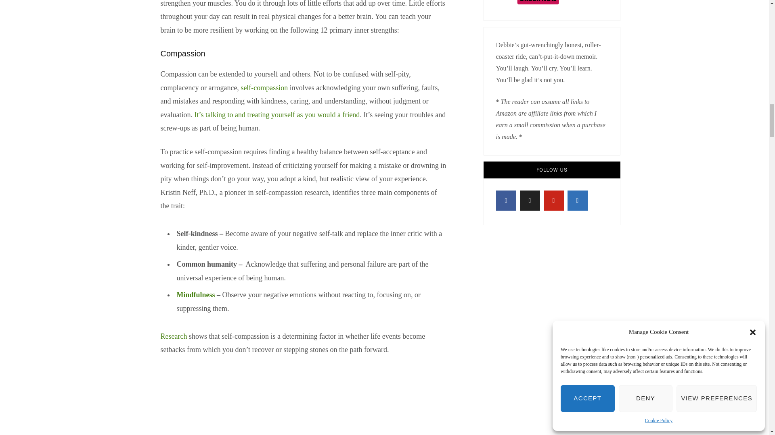 The width and height of the screenshot is (775, 435). What do you see at coordinates (553, 201) in the screenshot?
I see `Pinterest` at bounding box center [553, 201].